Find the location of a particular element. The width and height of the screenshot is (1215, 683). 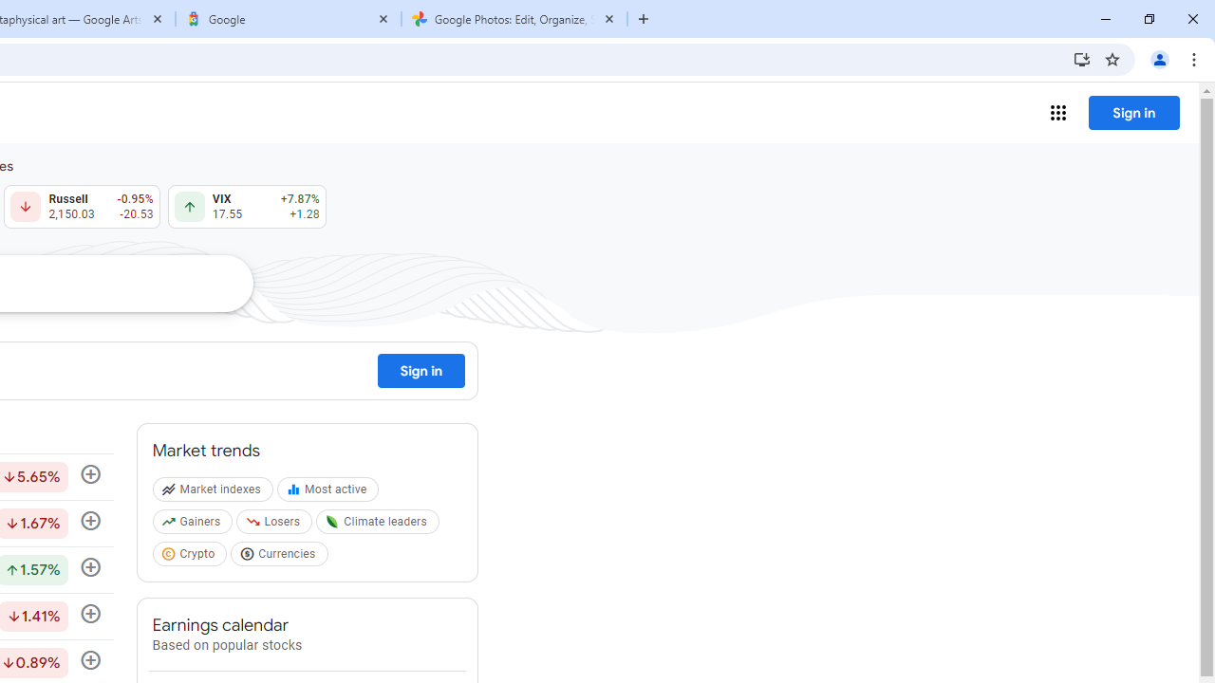

Follow is located at coordinates (90, 615).